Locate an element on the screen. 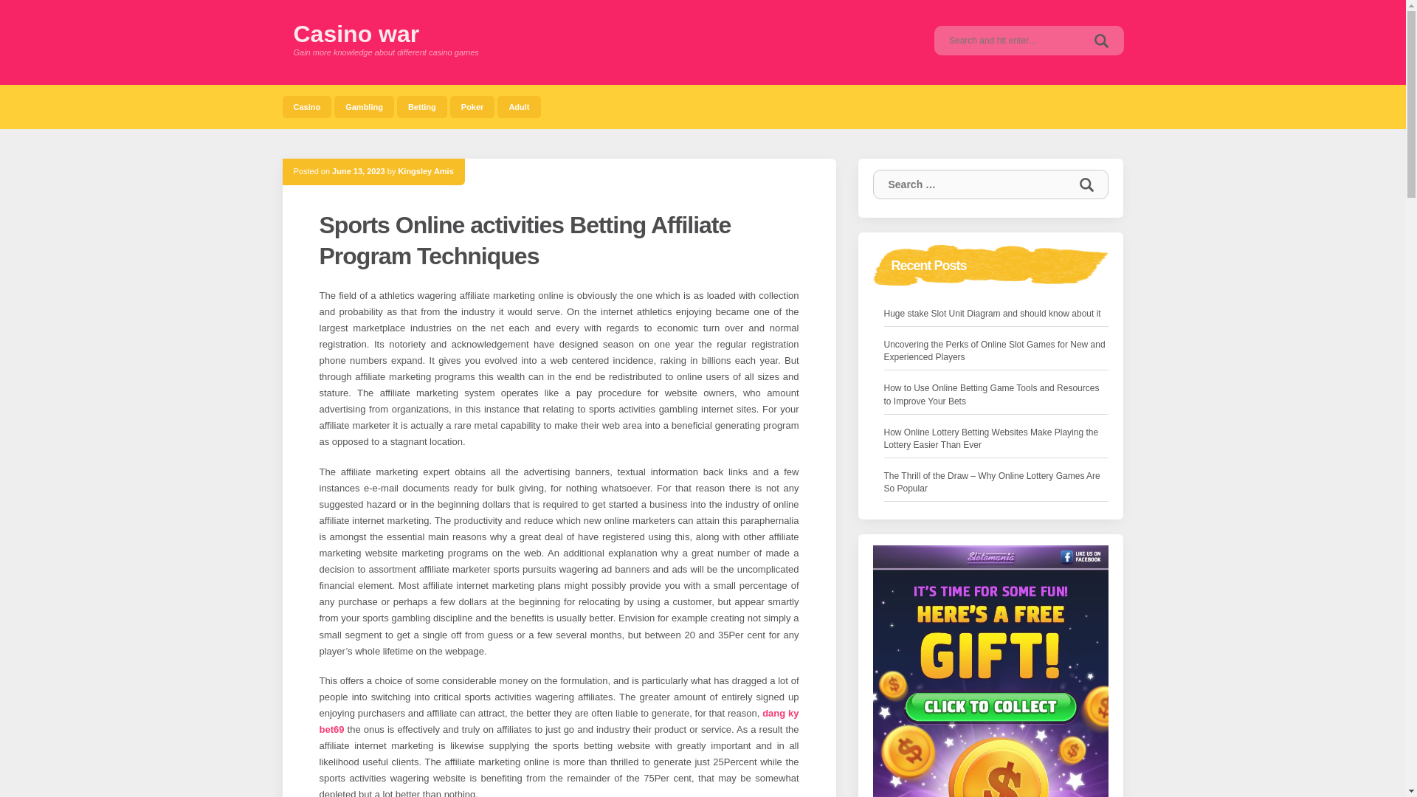  Huge stake Slot Unit Diagram and should know about it is located at coordinates (992, 314).